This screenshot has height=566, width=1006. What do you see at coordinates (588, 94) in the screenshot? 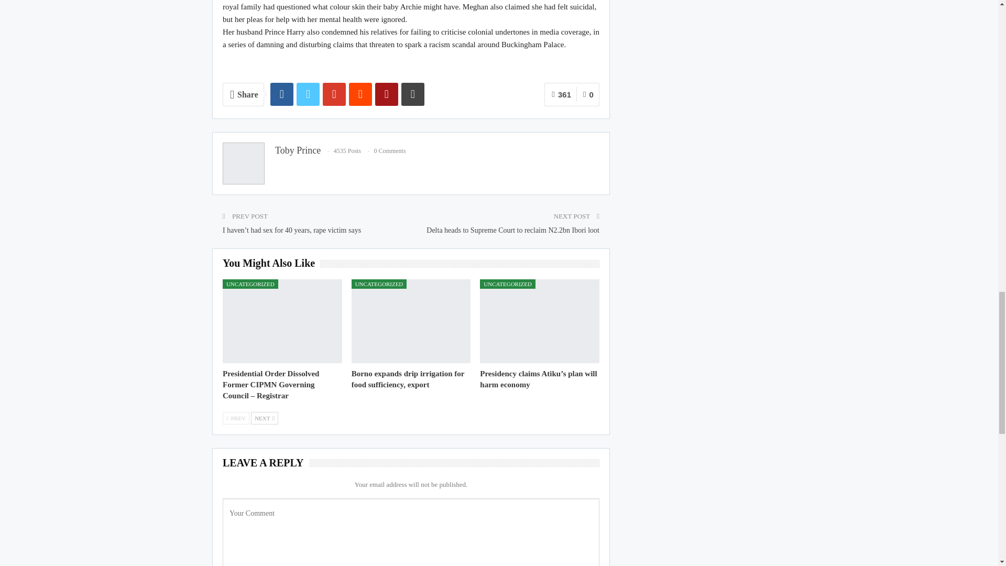
I see `0` at bounding box center [588, 94].